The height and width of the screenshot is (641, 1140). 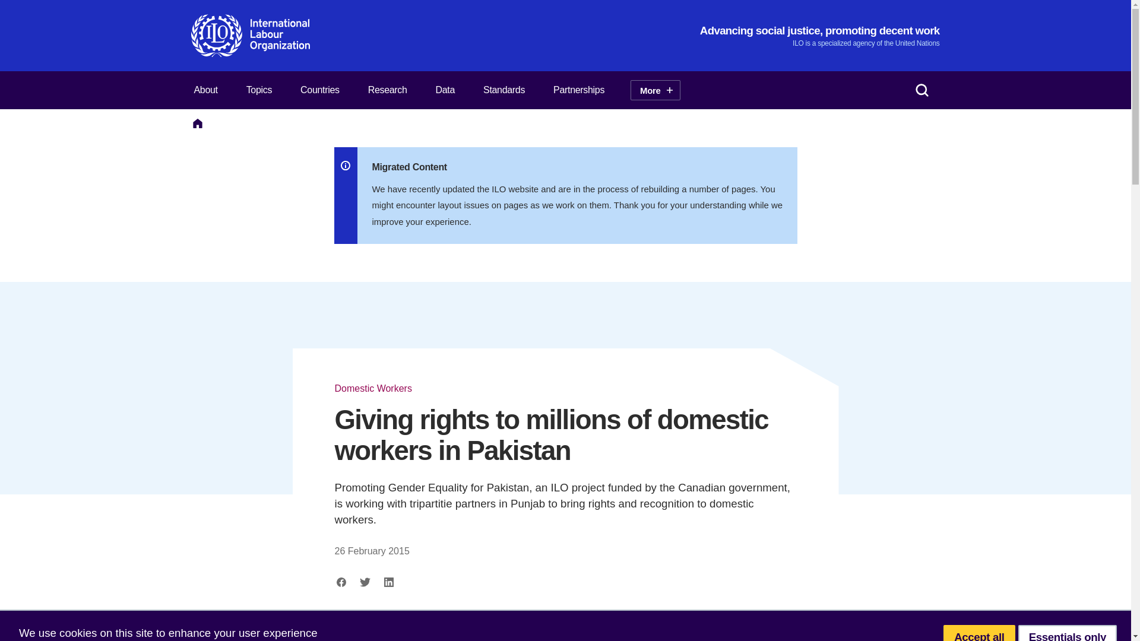 What do you see at coordinates (503, 90) in the screenshot?
I see `Standards` at bounding box center [503, 90].